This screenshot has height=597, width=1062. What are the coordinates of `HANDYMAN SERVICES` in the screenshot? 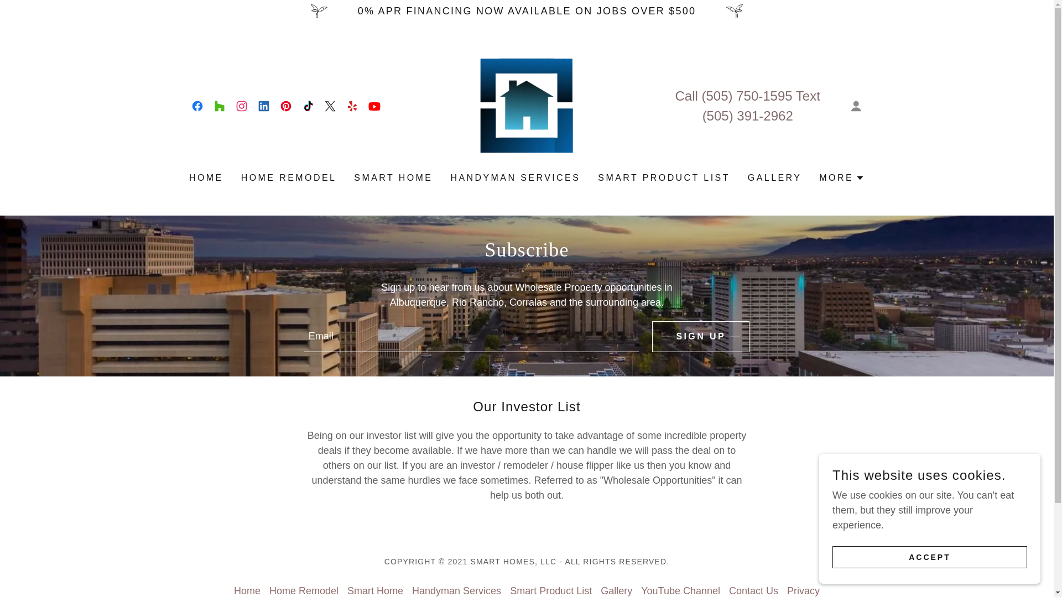 It's located at (515, 178).